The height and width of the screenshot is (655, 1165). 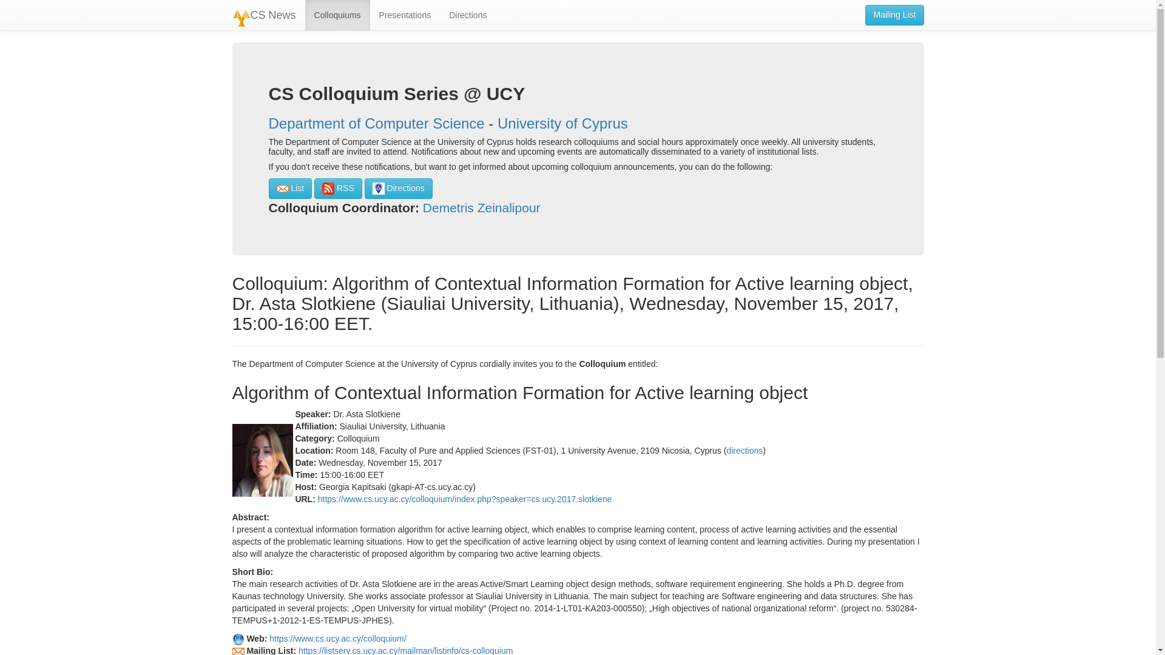 I want to click on List, so click(x=290, y=188).